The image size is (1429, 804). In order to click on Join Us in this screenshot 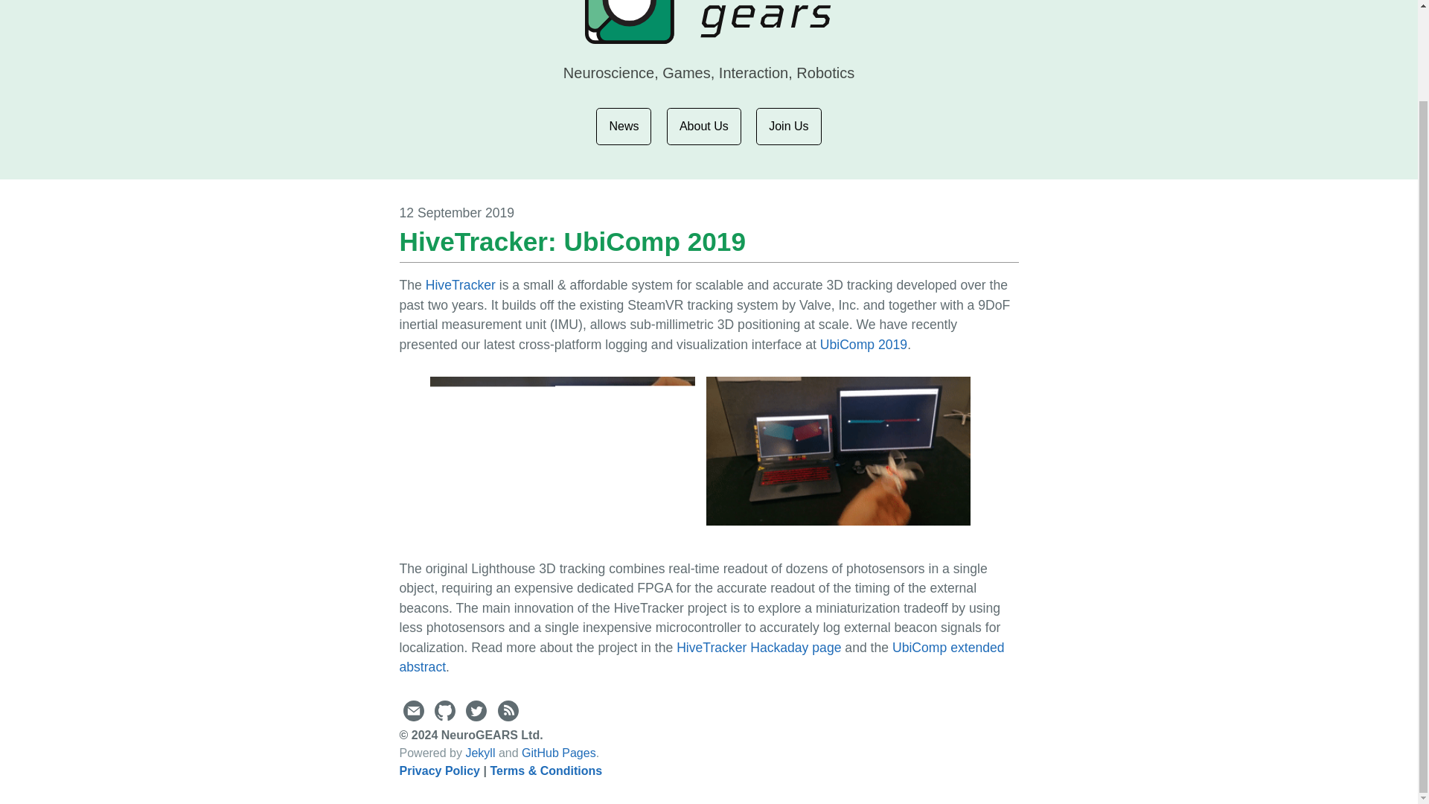, I will do `click(787, 127)`.